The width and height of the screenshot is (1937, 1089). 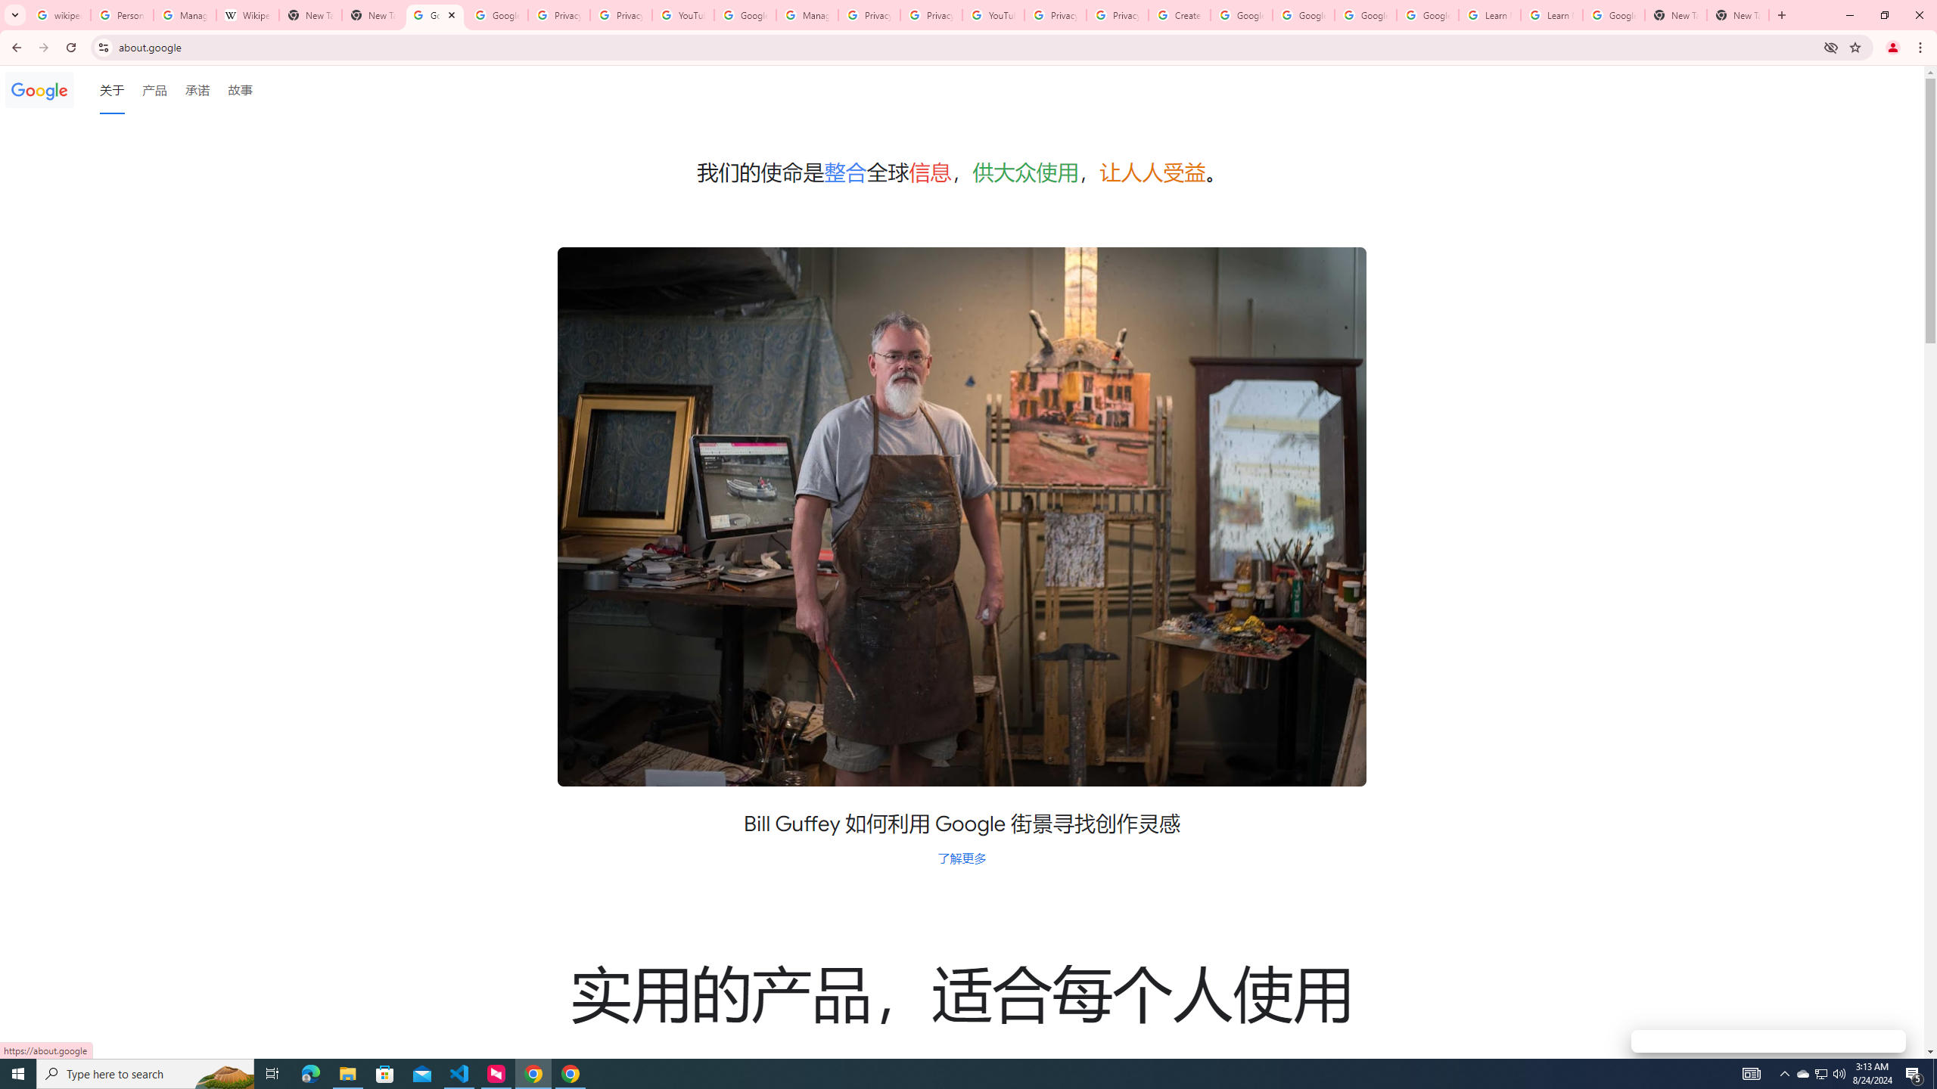 What do you see at coordinates (496, 15) in the screenshot?
I see `Google Drive: Sign-in` at bounding box center [496, 15].